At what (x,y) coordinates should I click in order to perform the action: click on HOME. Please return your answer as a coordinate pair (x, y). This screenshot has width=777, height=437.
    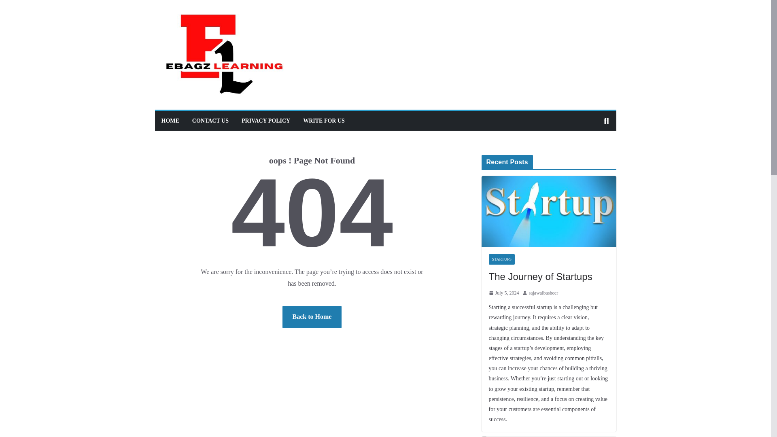
    Looking at the image, I should click on (170, 121).